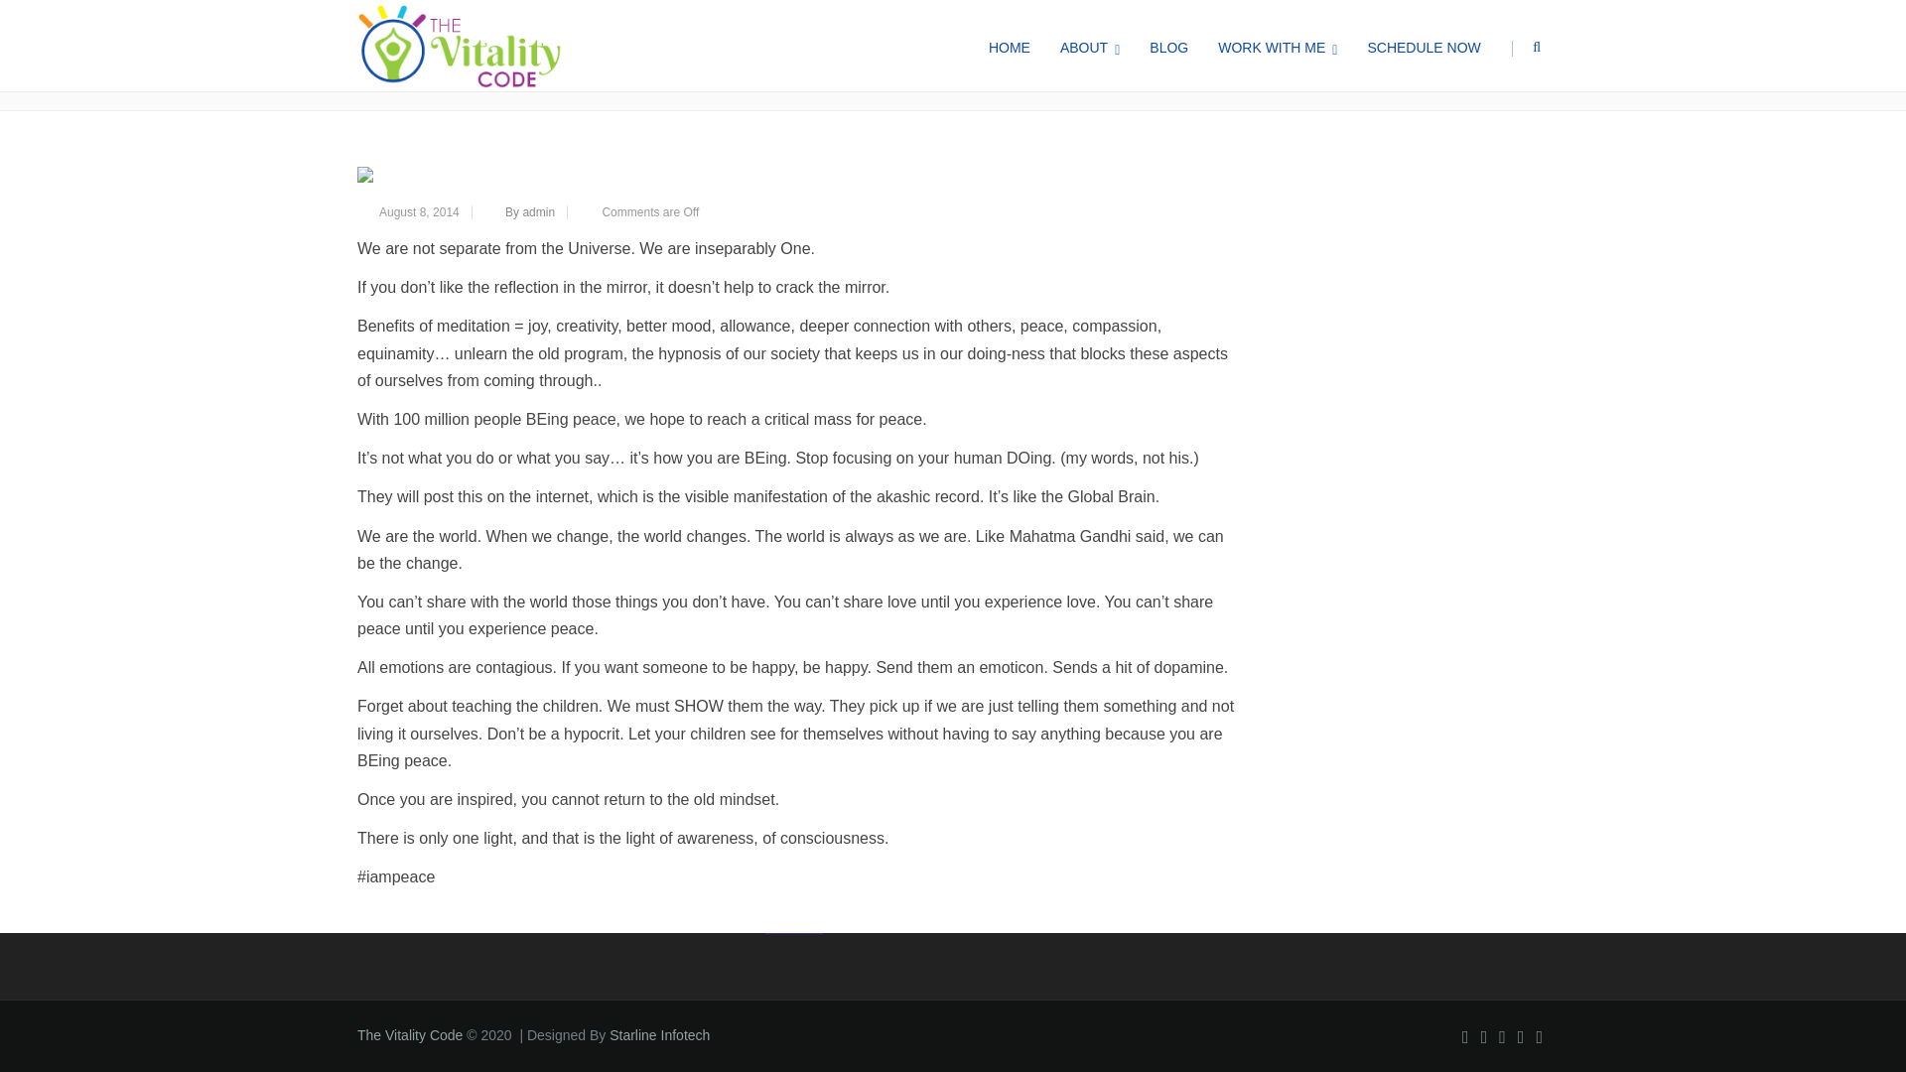 The image size is (1906, 1072). What do you see at coordinates (1152, 55) in the screenshot?
I see `Home` at bounding box center [1152, 55].